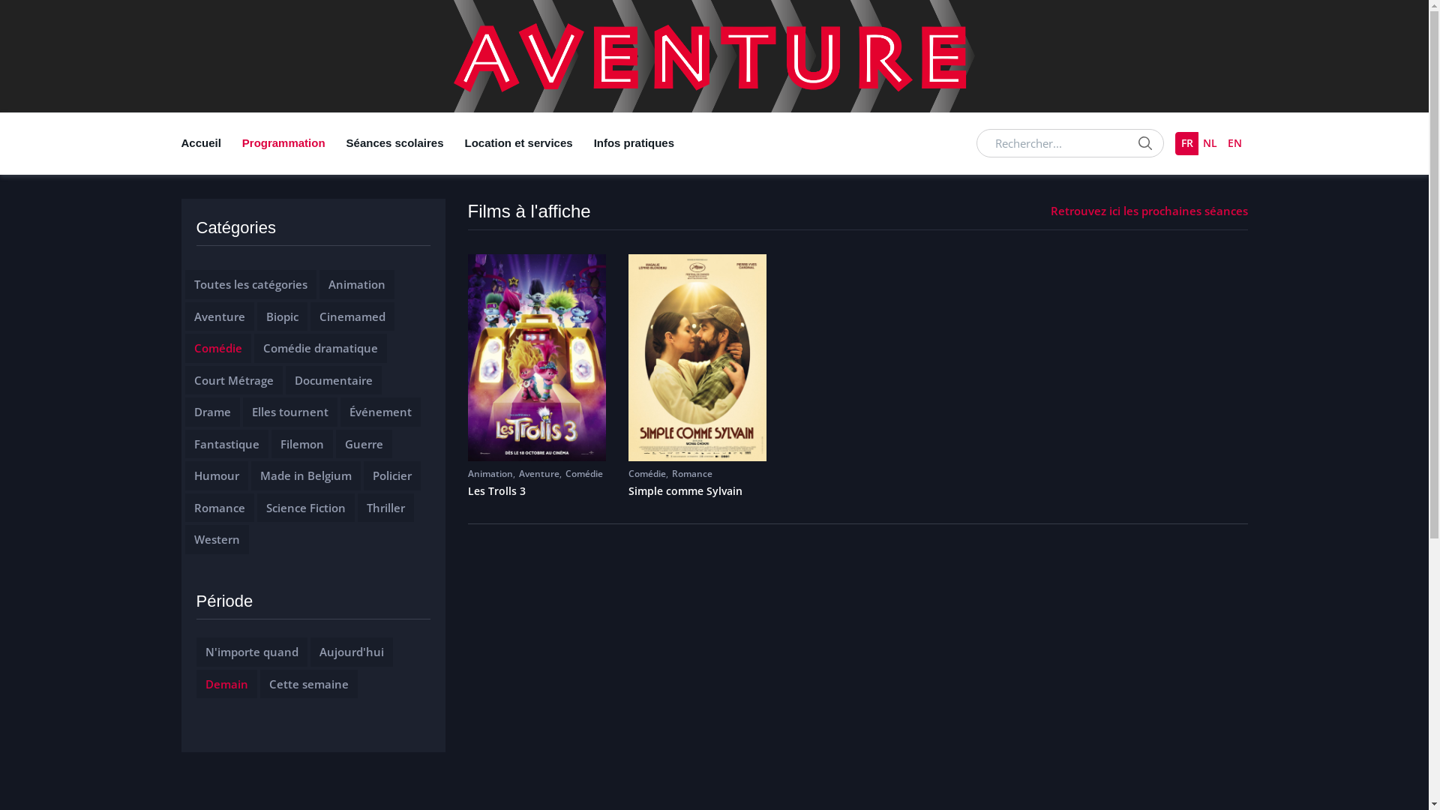 The width and height of the screenshot is (1440, 810). Describe the element at coordinates (305, 475) in the screenshot. I see `Made in Belgium` at that location.